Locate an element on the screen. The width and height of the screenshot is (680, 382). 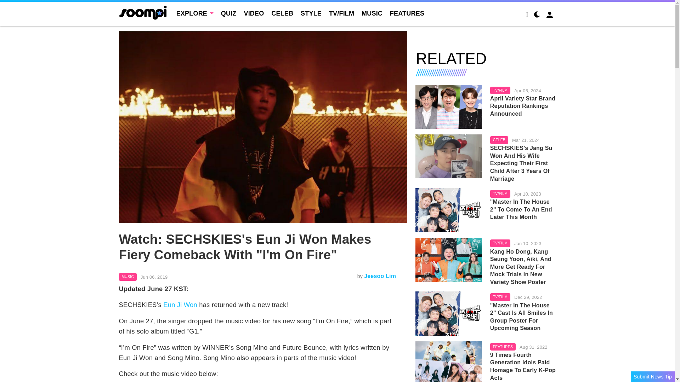
VIDEO is located at coordinates (254, 13).